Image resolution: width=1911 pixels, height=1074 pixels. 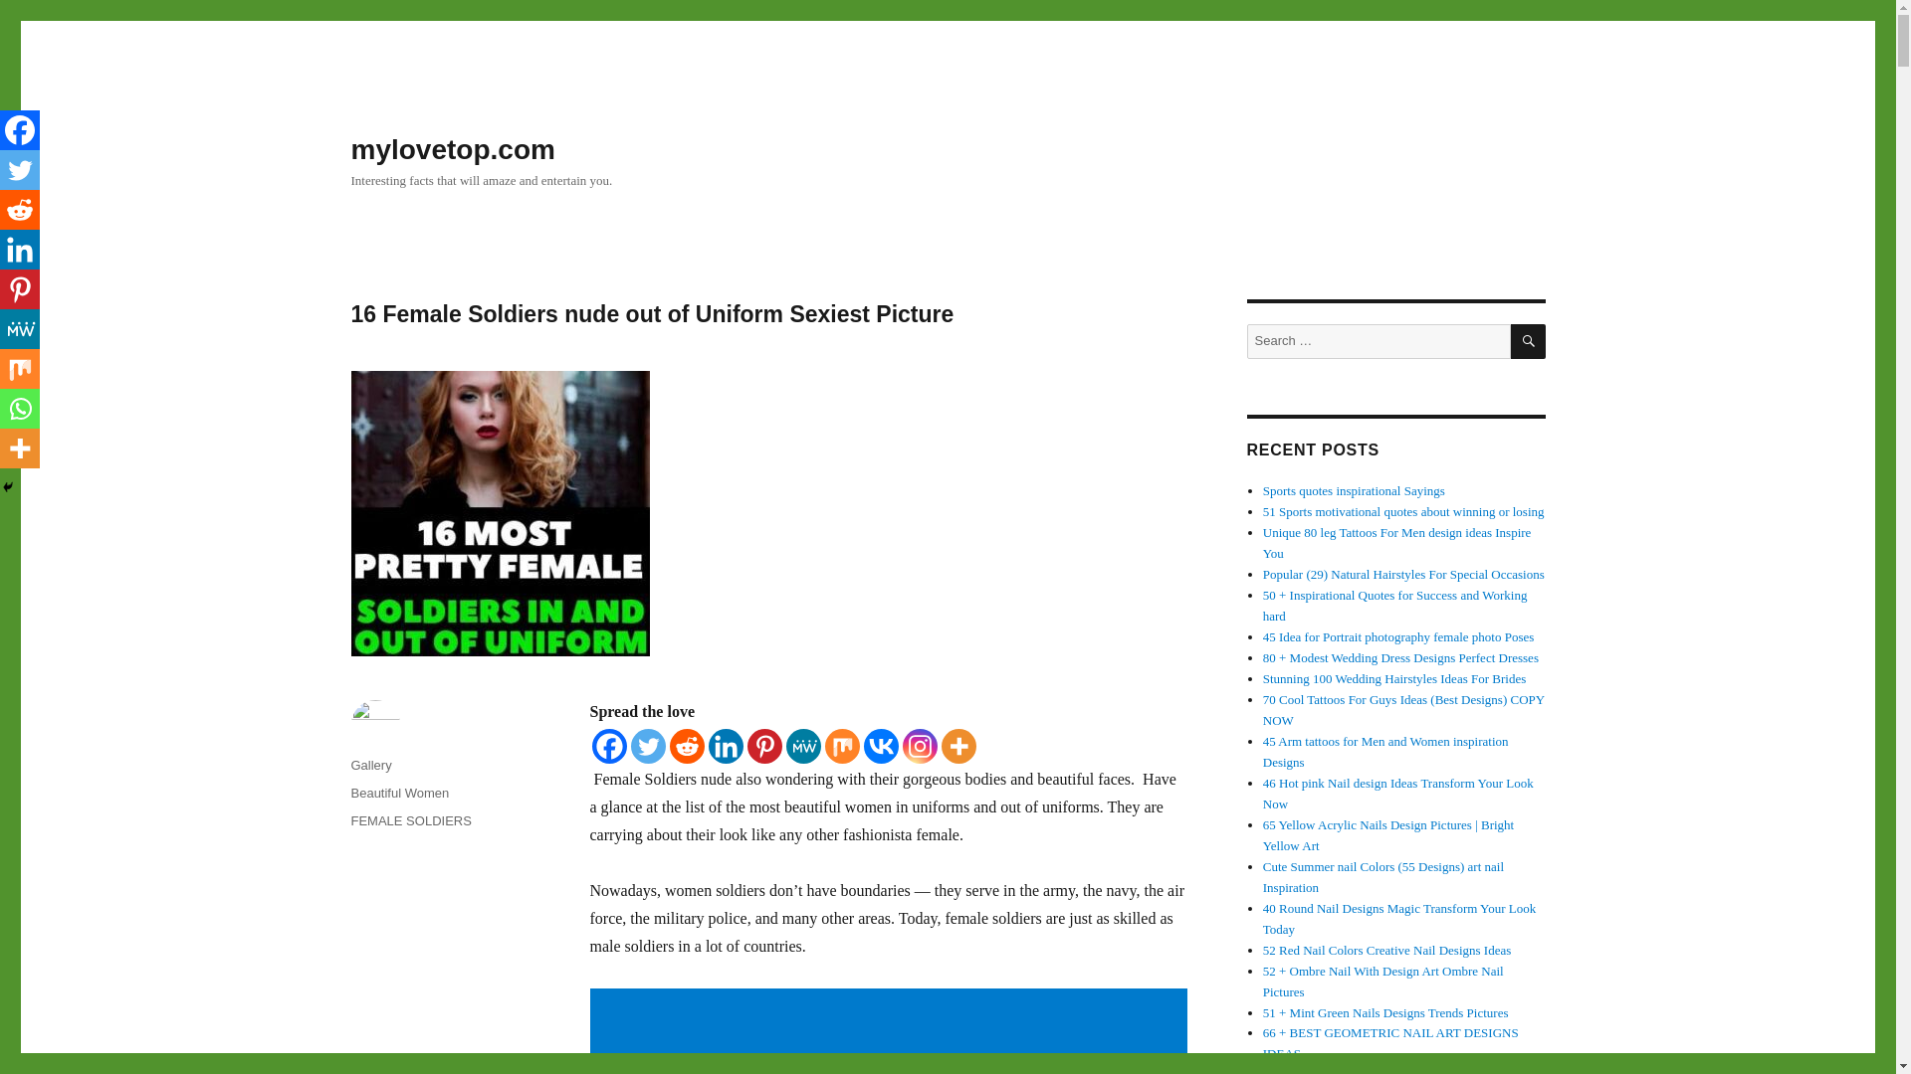 What do you see at coordinates (452, 149) in the screenshot?
I see `mylovetop.com` at bounding box center [452, 149].